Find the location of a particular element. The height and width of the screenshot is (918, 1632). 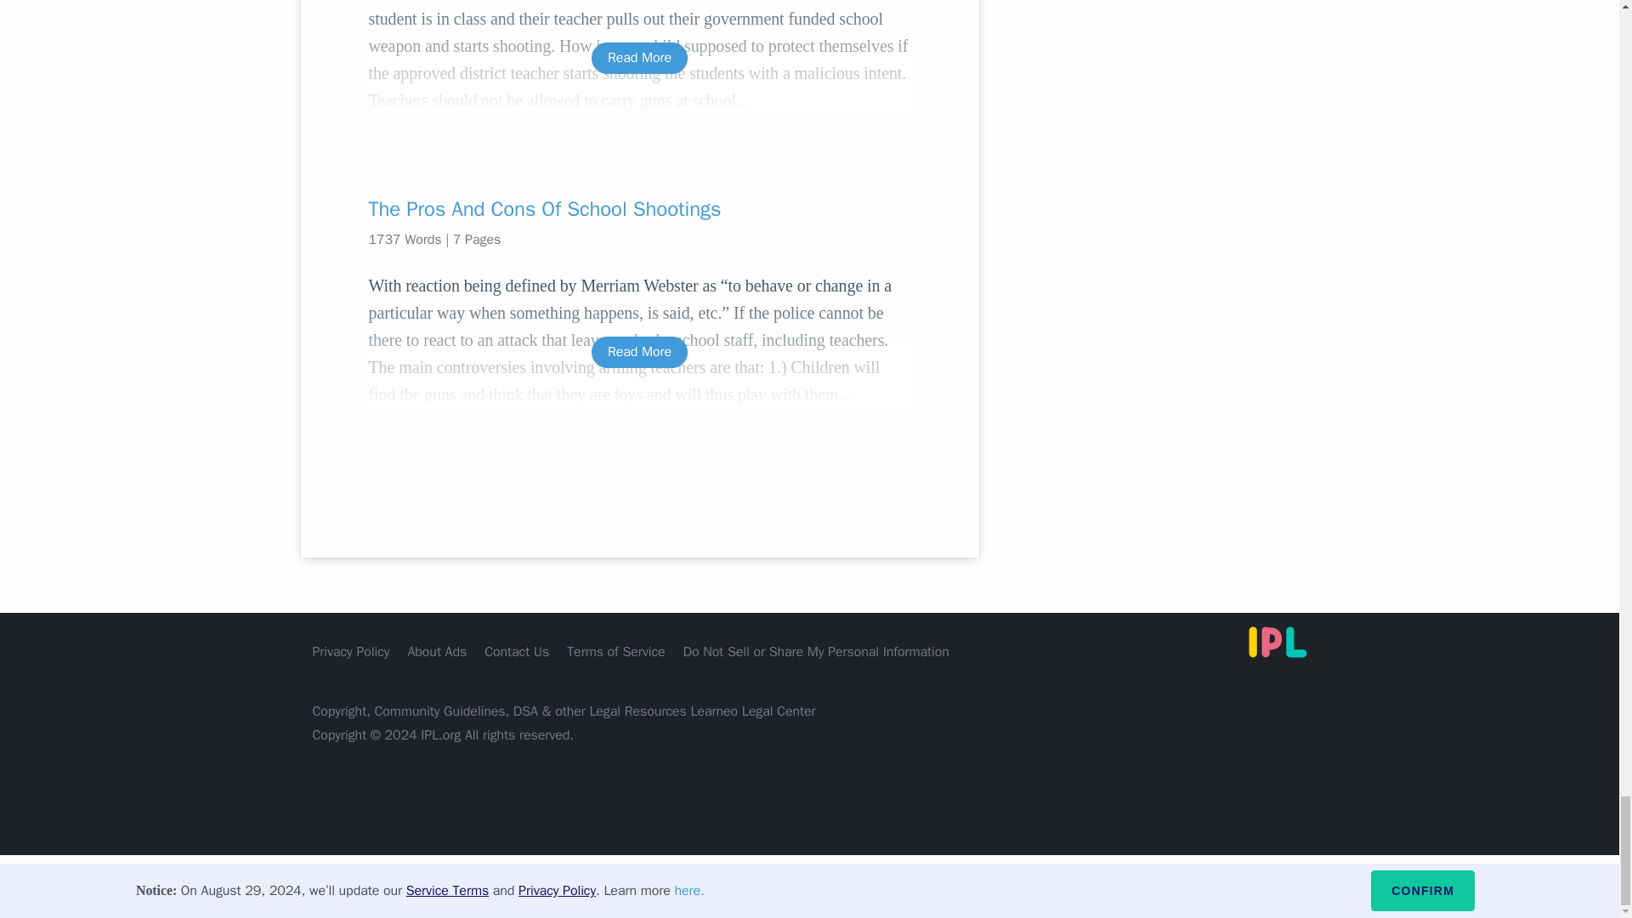

About Ads is located at coordinates (437, 651).